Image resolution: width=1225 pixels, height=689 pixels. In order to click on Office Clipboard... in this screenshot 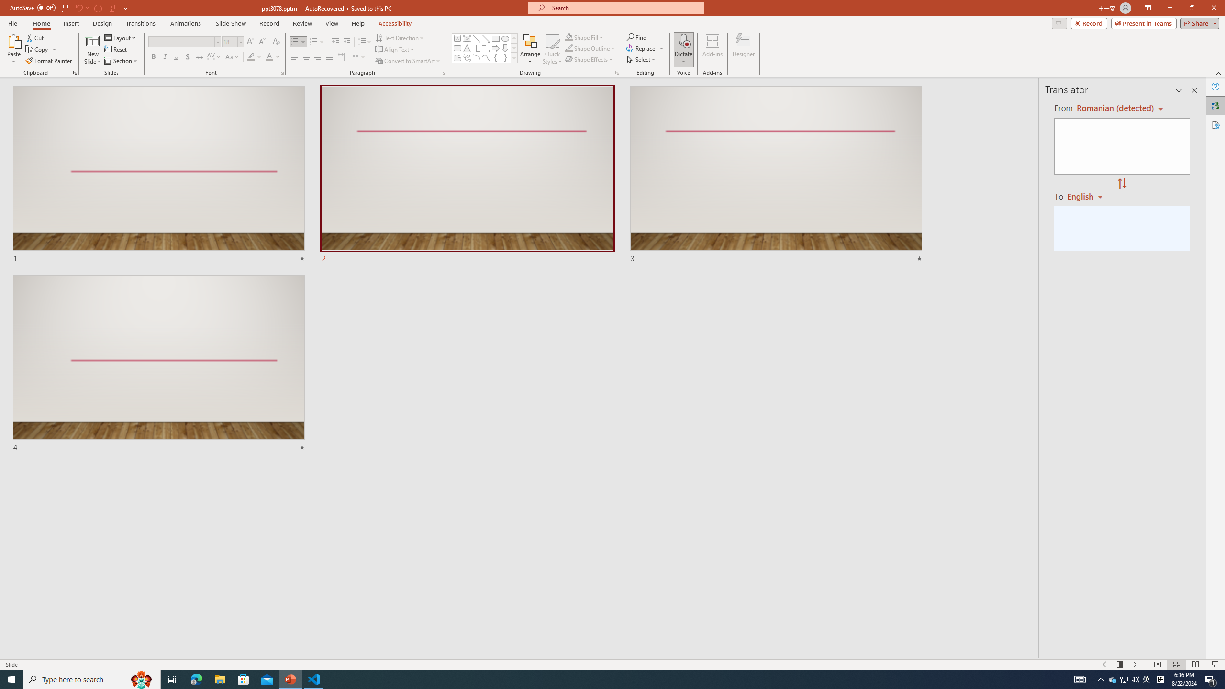, I will do `click(75, 73)`.